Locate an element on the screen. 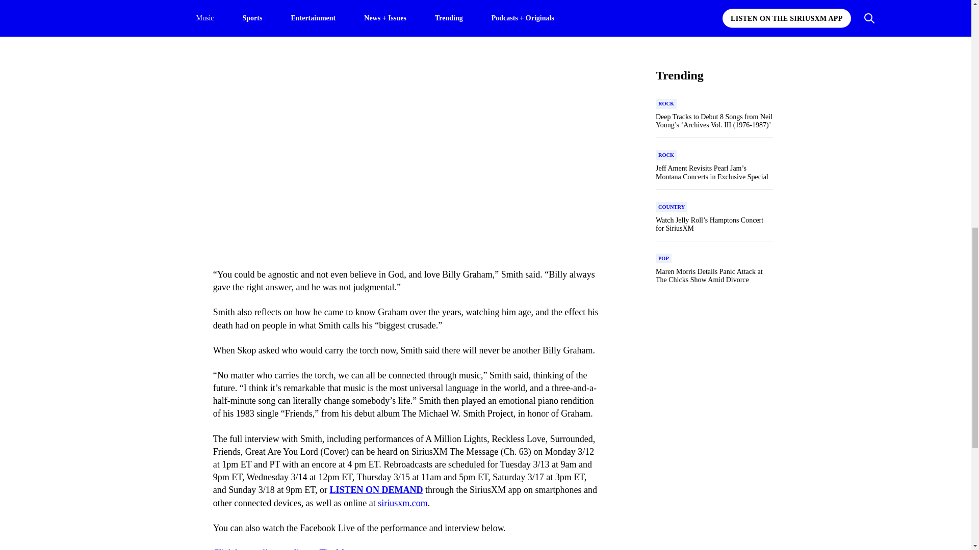 The image size is (979, 550). LISTEN ON DEMAND is located at coordinates (376, 490).